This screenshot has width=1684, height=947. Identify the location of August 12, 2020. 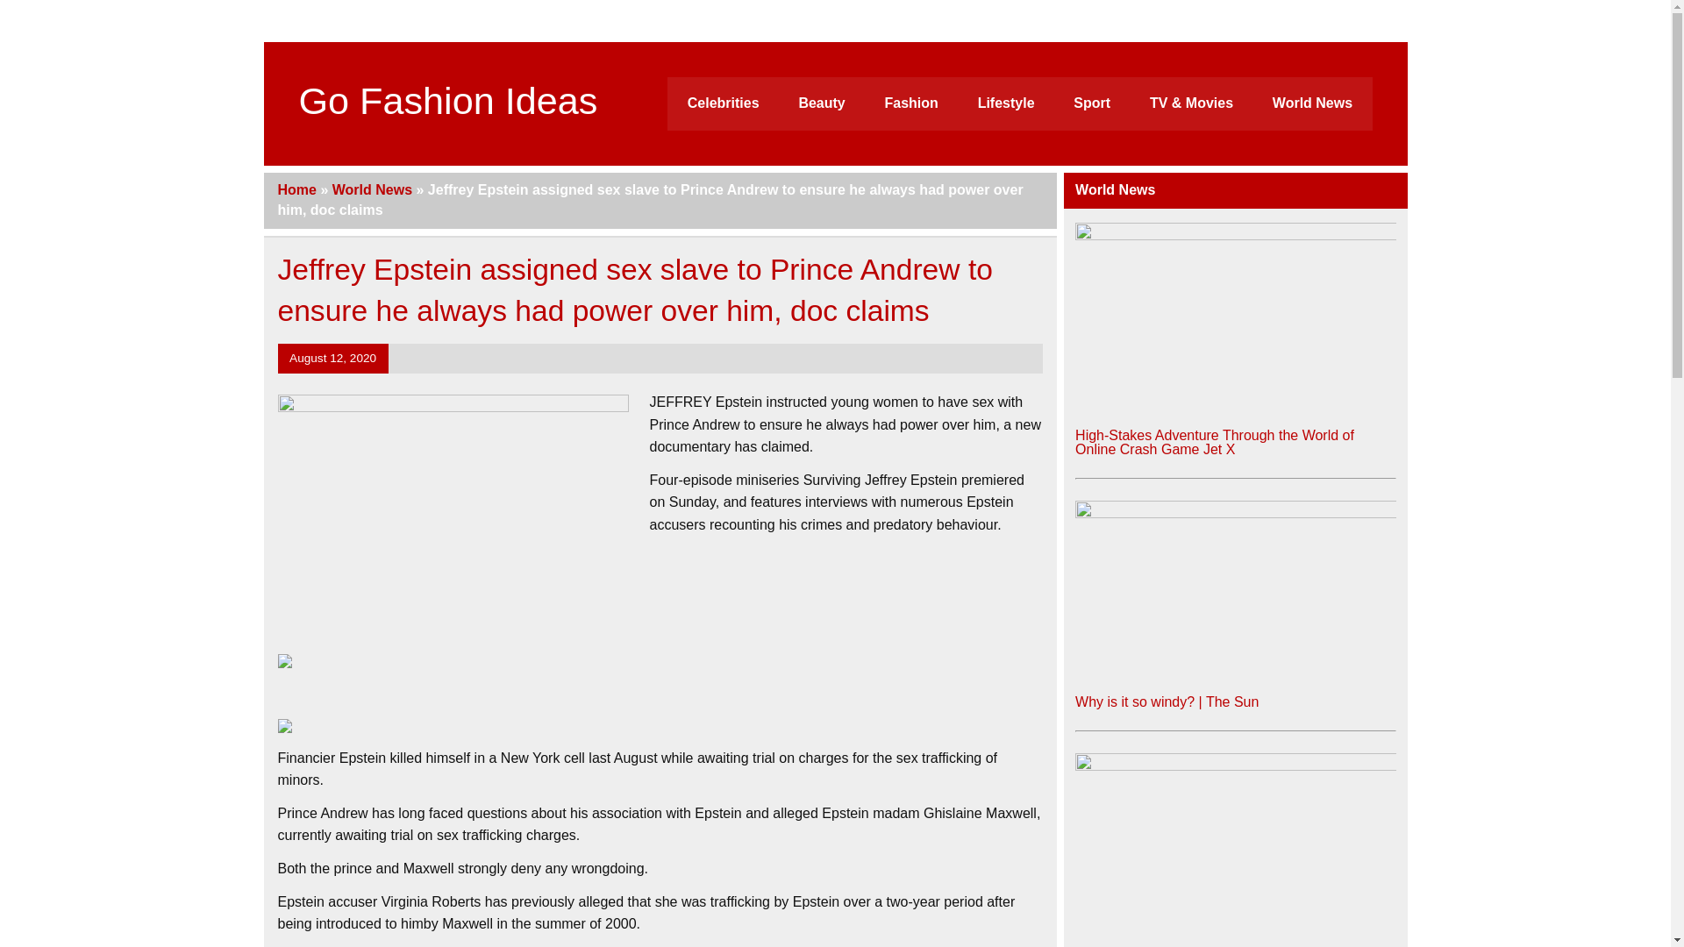
(332, 358).